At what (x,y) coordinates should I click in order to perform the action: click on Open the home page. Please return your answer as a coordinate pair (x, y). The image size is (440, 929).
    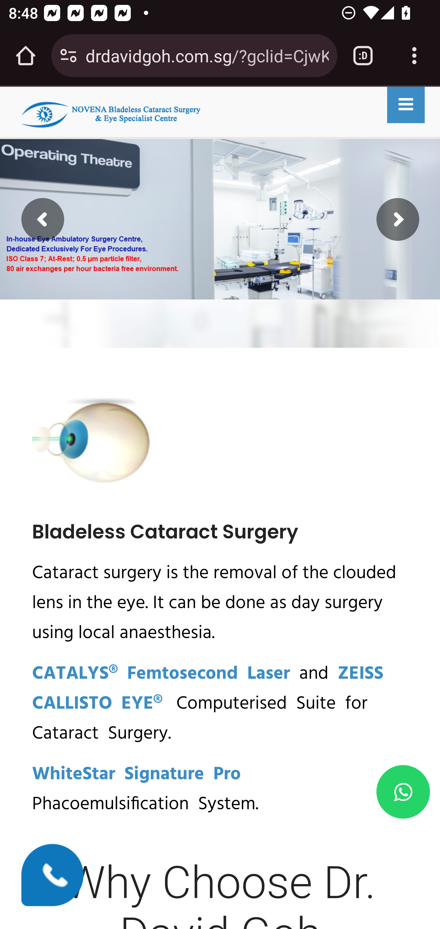
    Looking at the image, I should click on (26, 56).